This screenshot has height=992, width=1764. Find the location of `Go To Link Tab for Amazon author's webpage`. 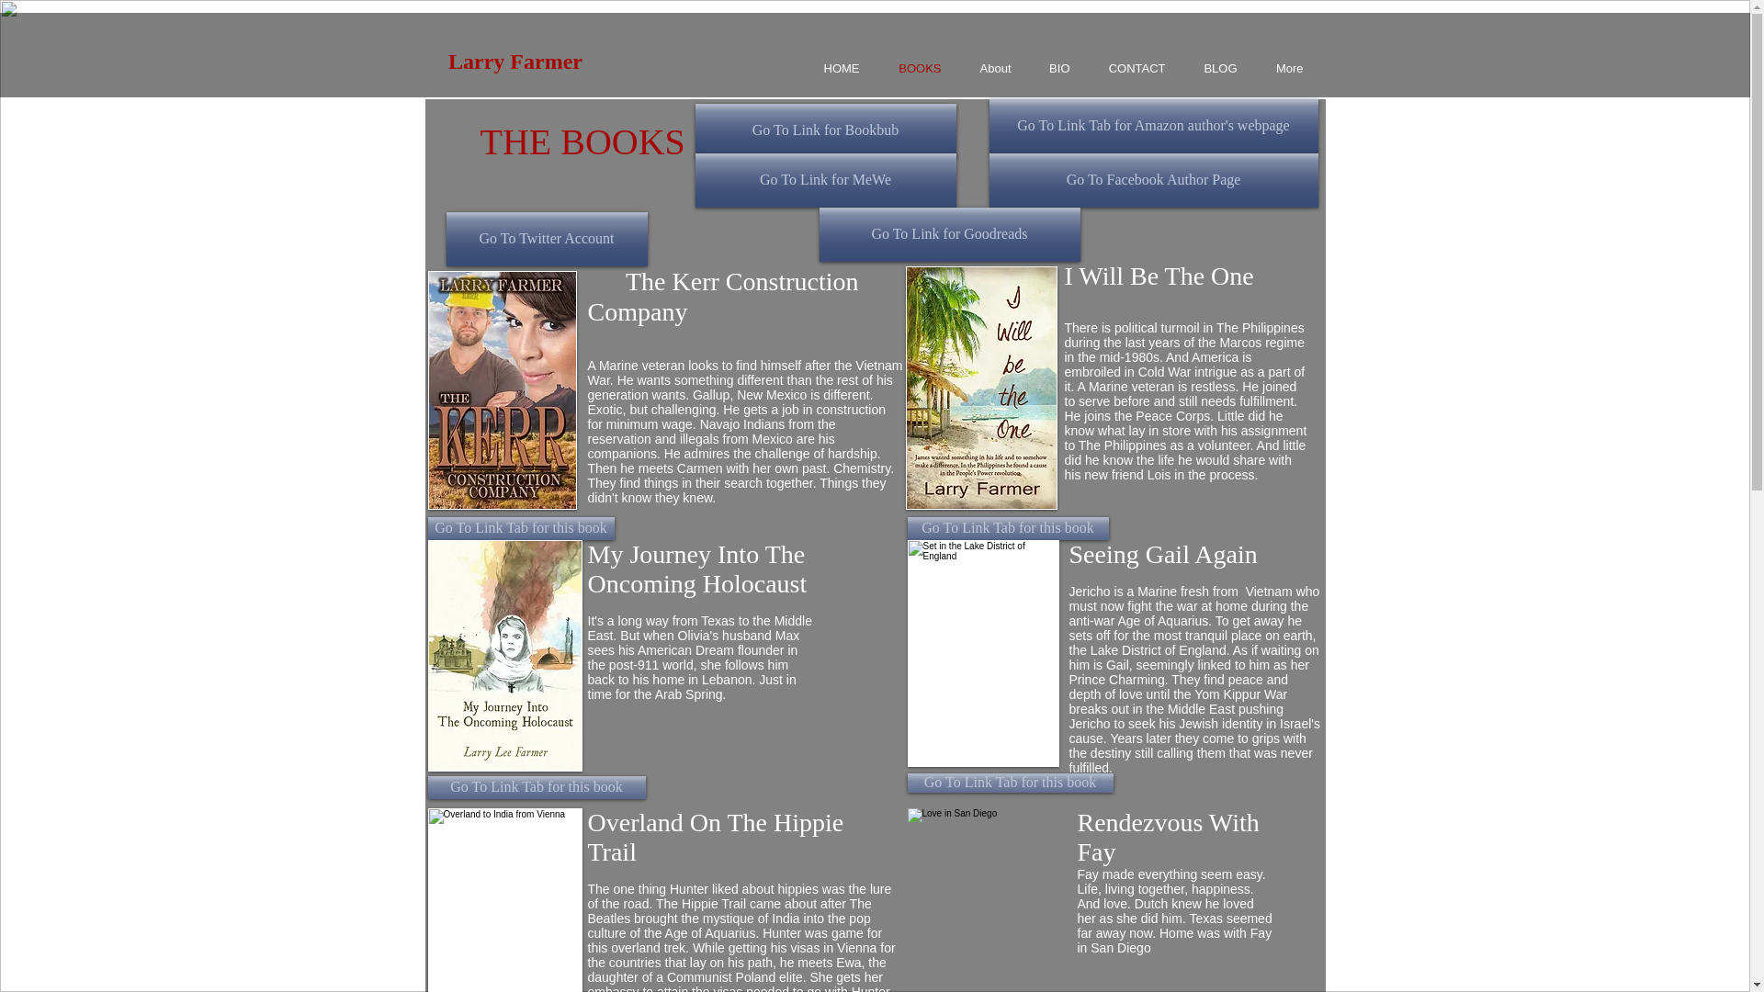

Go To Link Tab for Amazon author's webpage is located at coordinates (1152, 127).